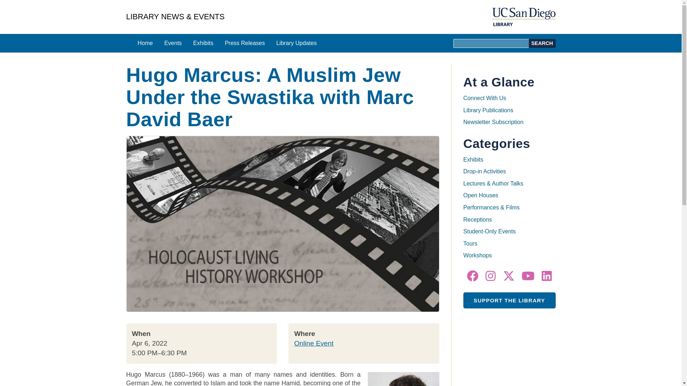 Image resolution: width=687 pixels, height=386 pixels. What do you see at coordinates (528, 276) in the screenshot?
I see `YouTube` at bounding box center [528, 276].